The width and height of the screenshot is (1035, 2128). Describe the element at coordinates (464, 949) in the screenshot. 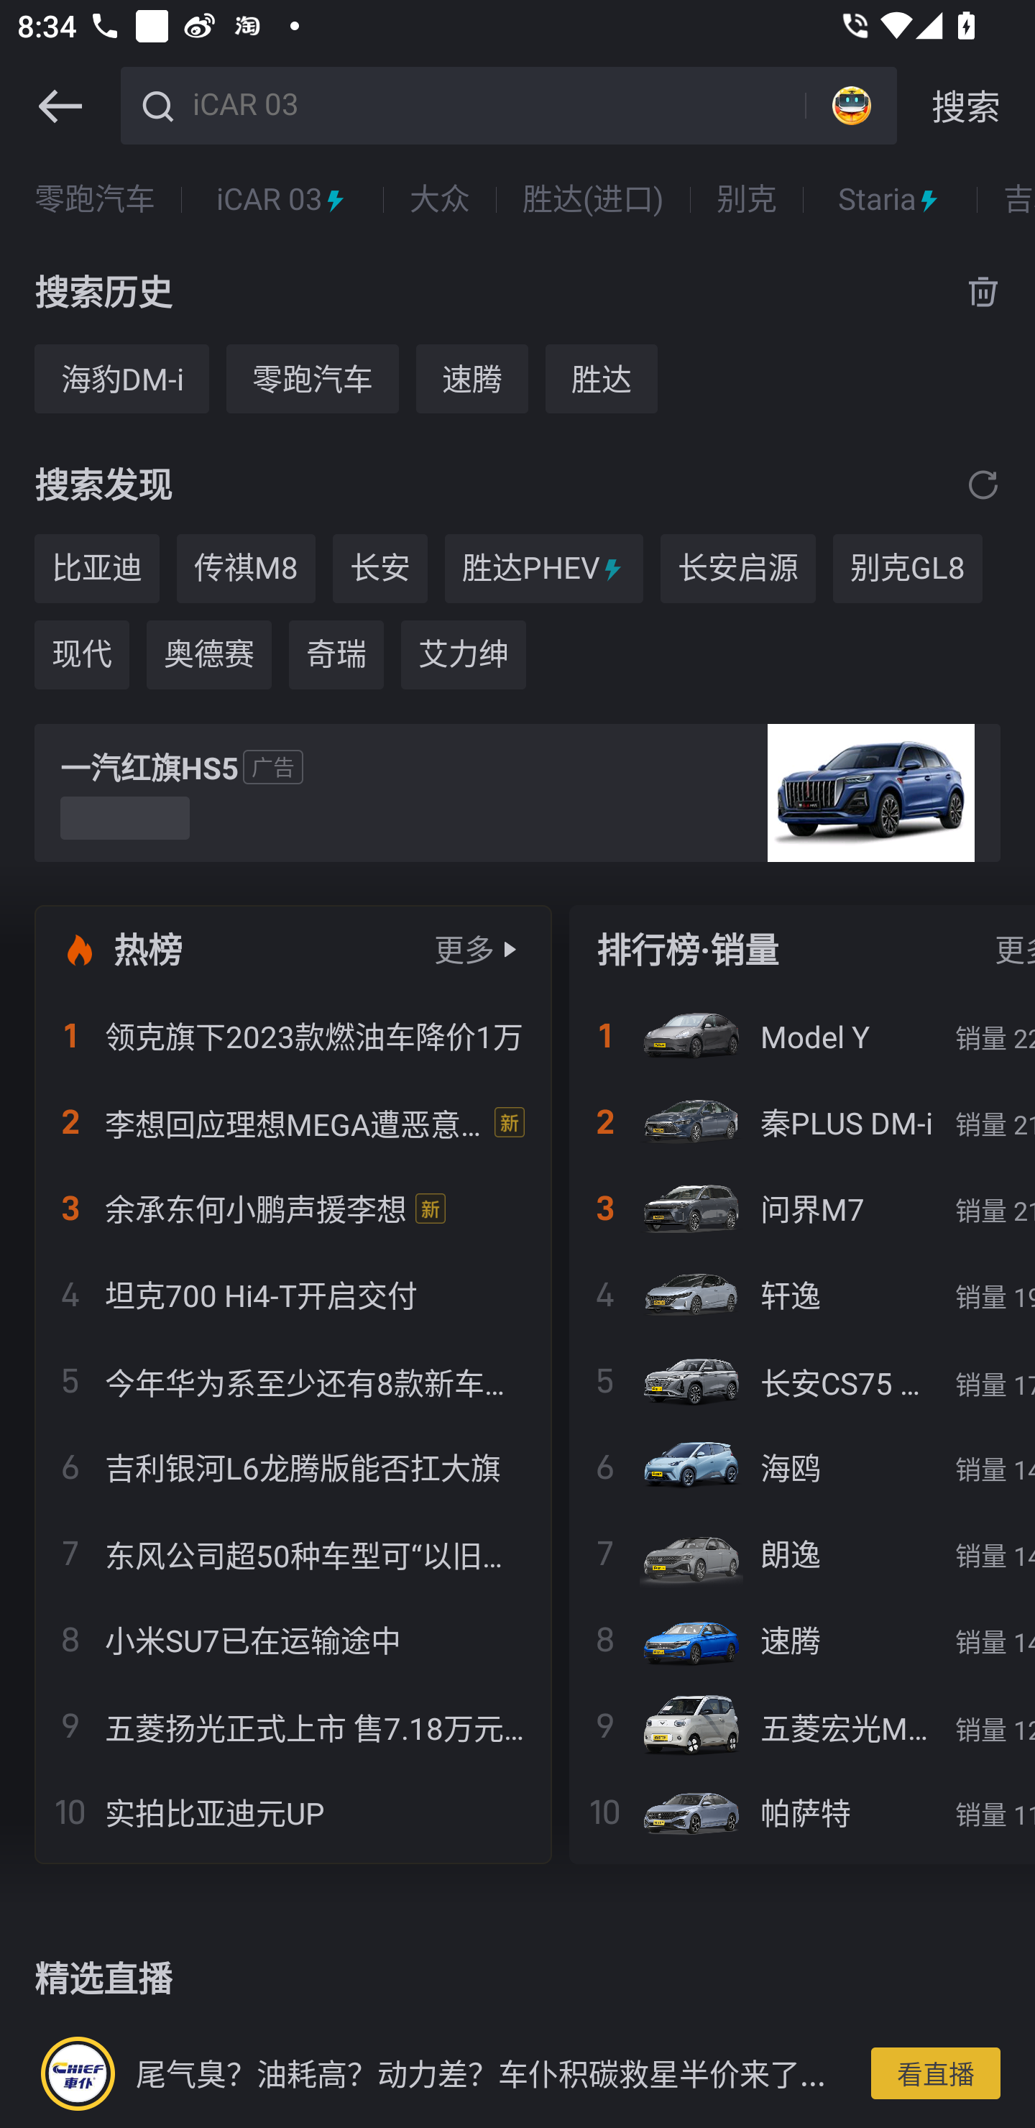

I see `更多` at that location.